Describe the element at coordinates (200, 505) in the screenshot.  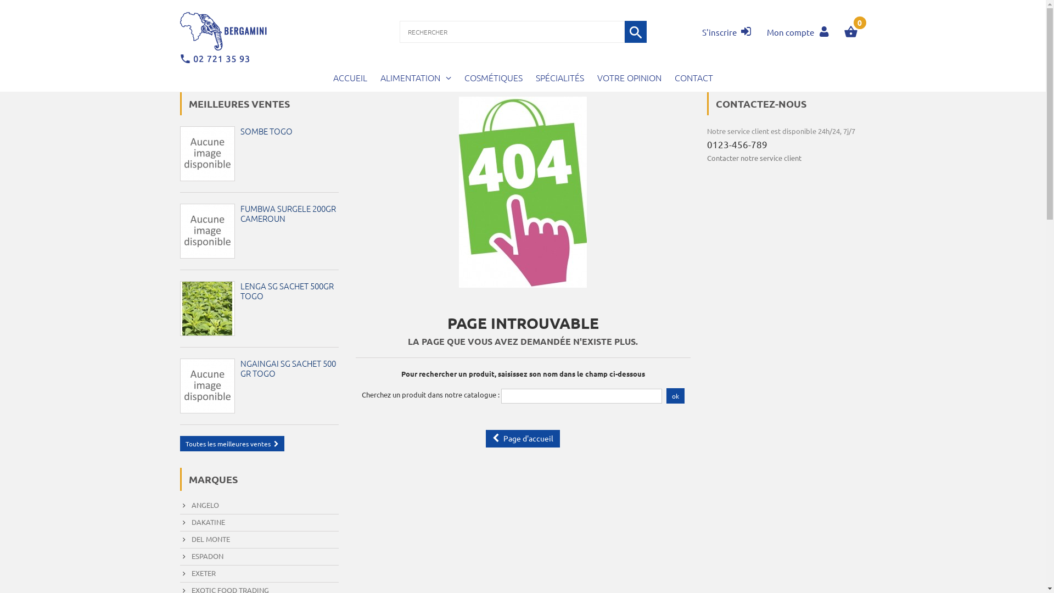
I see `ANGELO` at that location.